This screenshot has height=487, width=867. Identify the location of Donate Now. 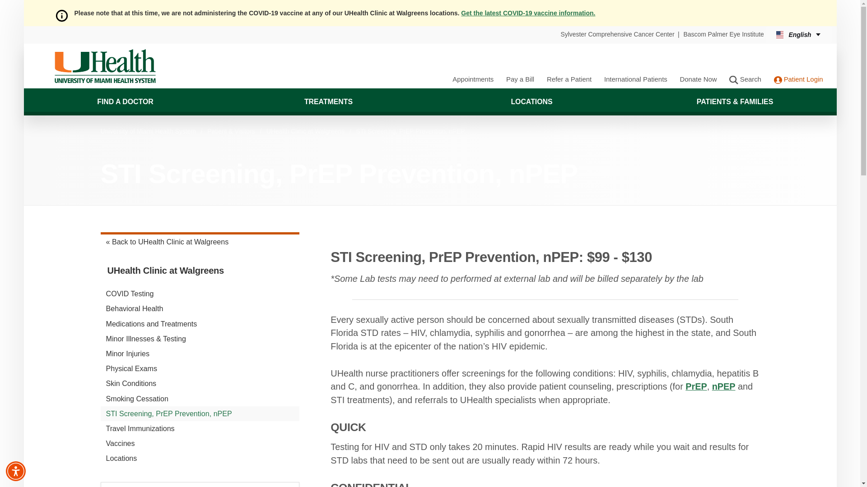
(698, 79).